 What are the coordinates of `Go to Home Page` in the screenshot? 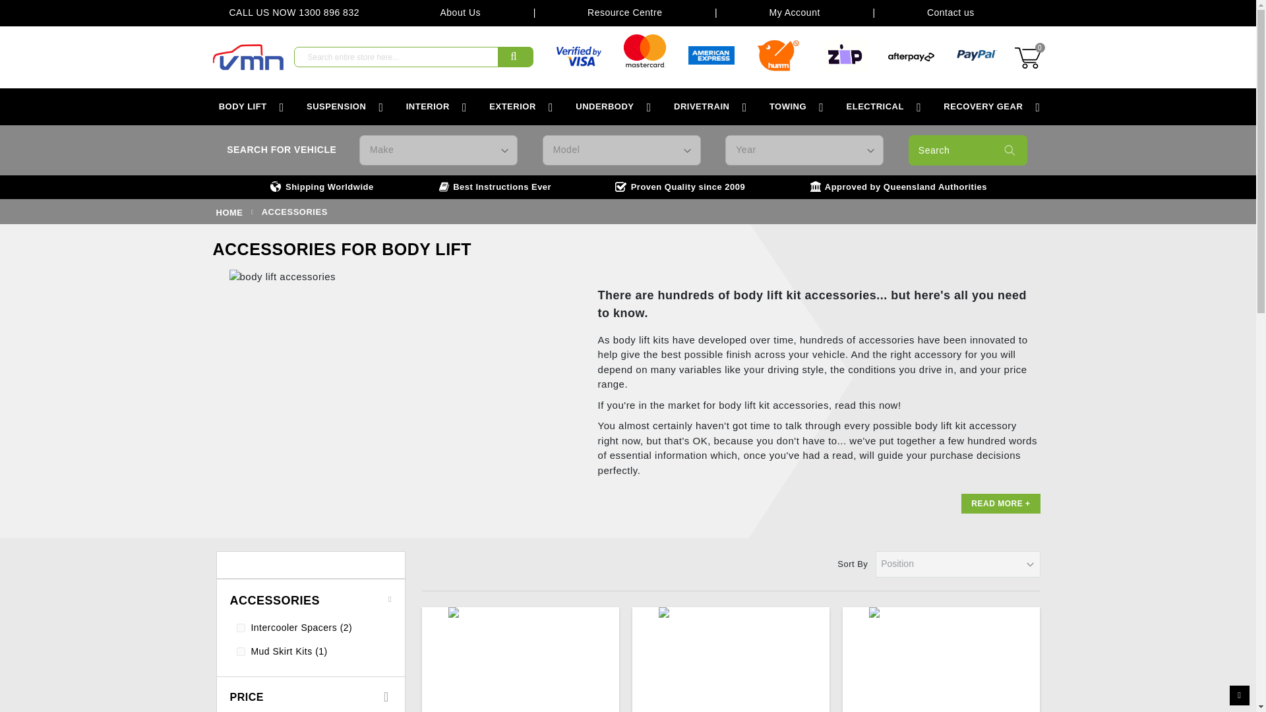 It's located at (229, 212).